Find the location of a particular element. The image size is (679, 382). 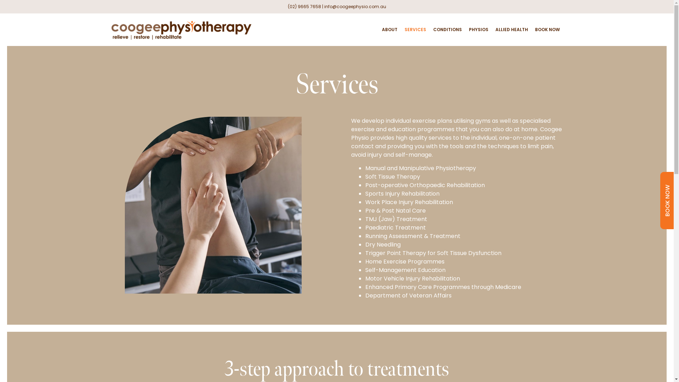

(02) 9665 7658 is located at coordinates (304, 6).